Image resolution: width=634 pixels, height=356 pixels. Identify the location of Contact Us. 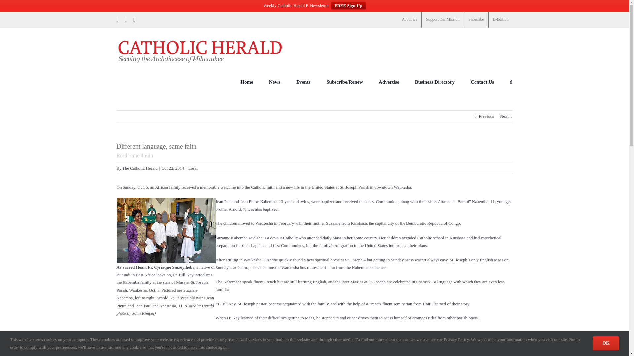
(482, 82).